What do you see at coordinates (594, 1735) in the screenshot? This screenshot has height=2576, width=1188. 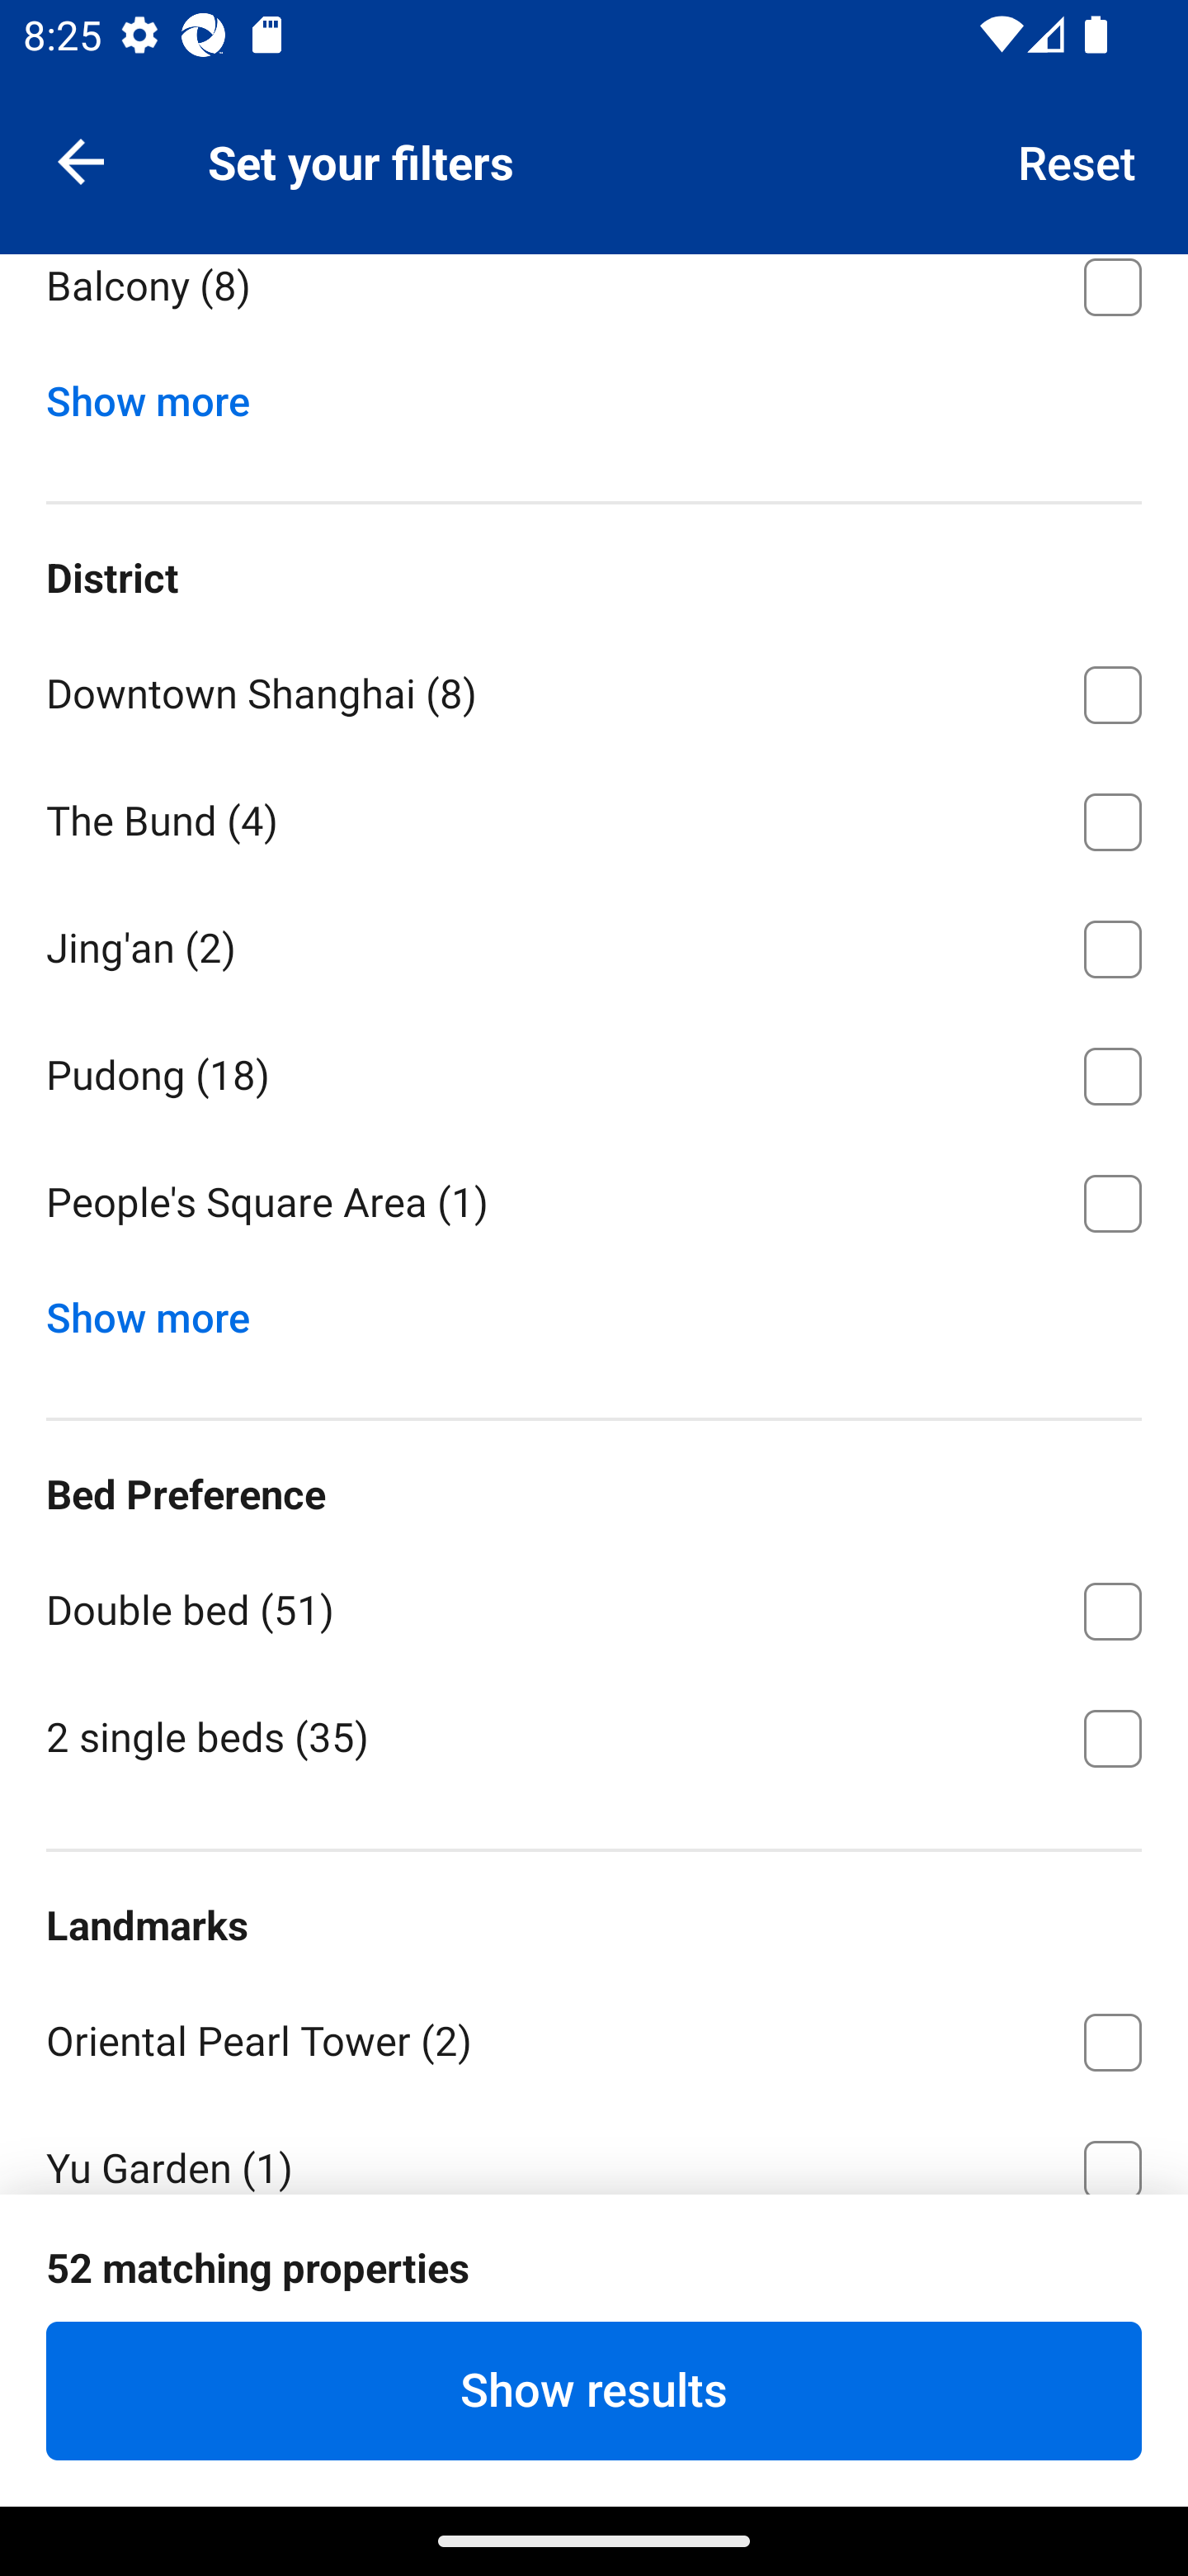 I see `2 single beds ⁦(35)` at bounding box center [594, 1735].